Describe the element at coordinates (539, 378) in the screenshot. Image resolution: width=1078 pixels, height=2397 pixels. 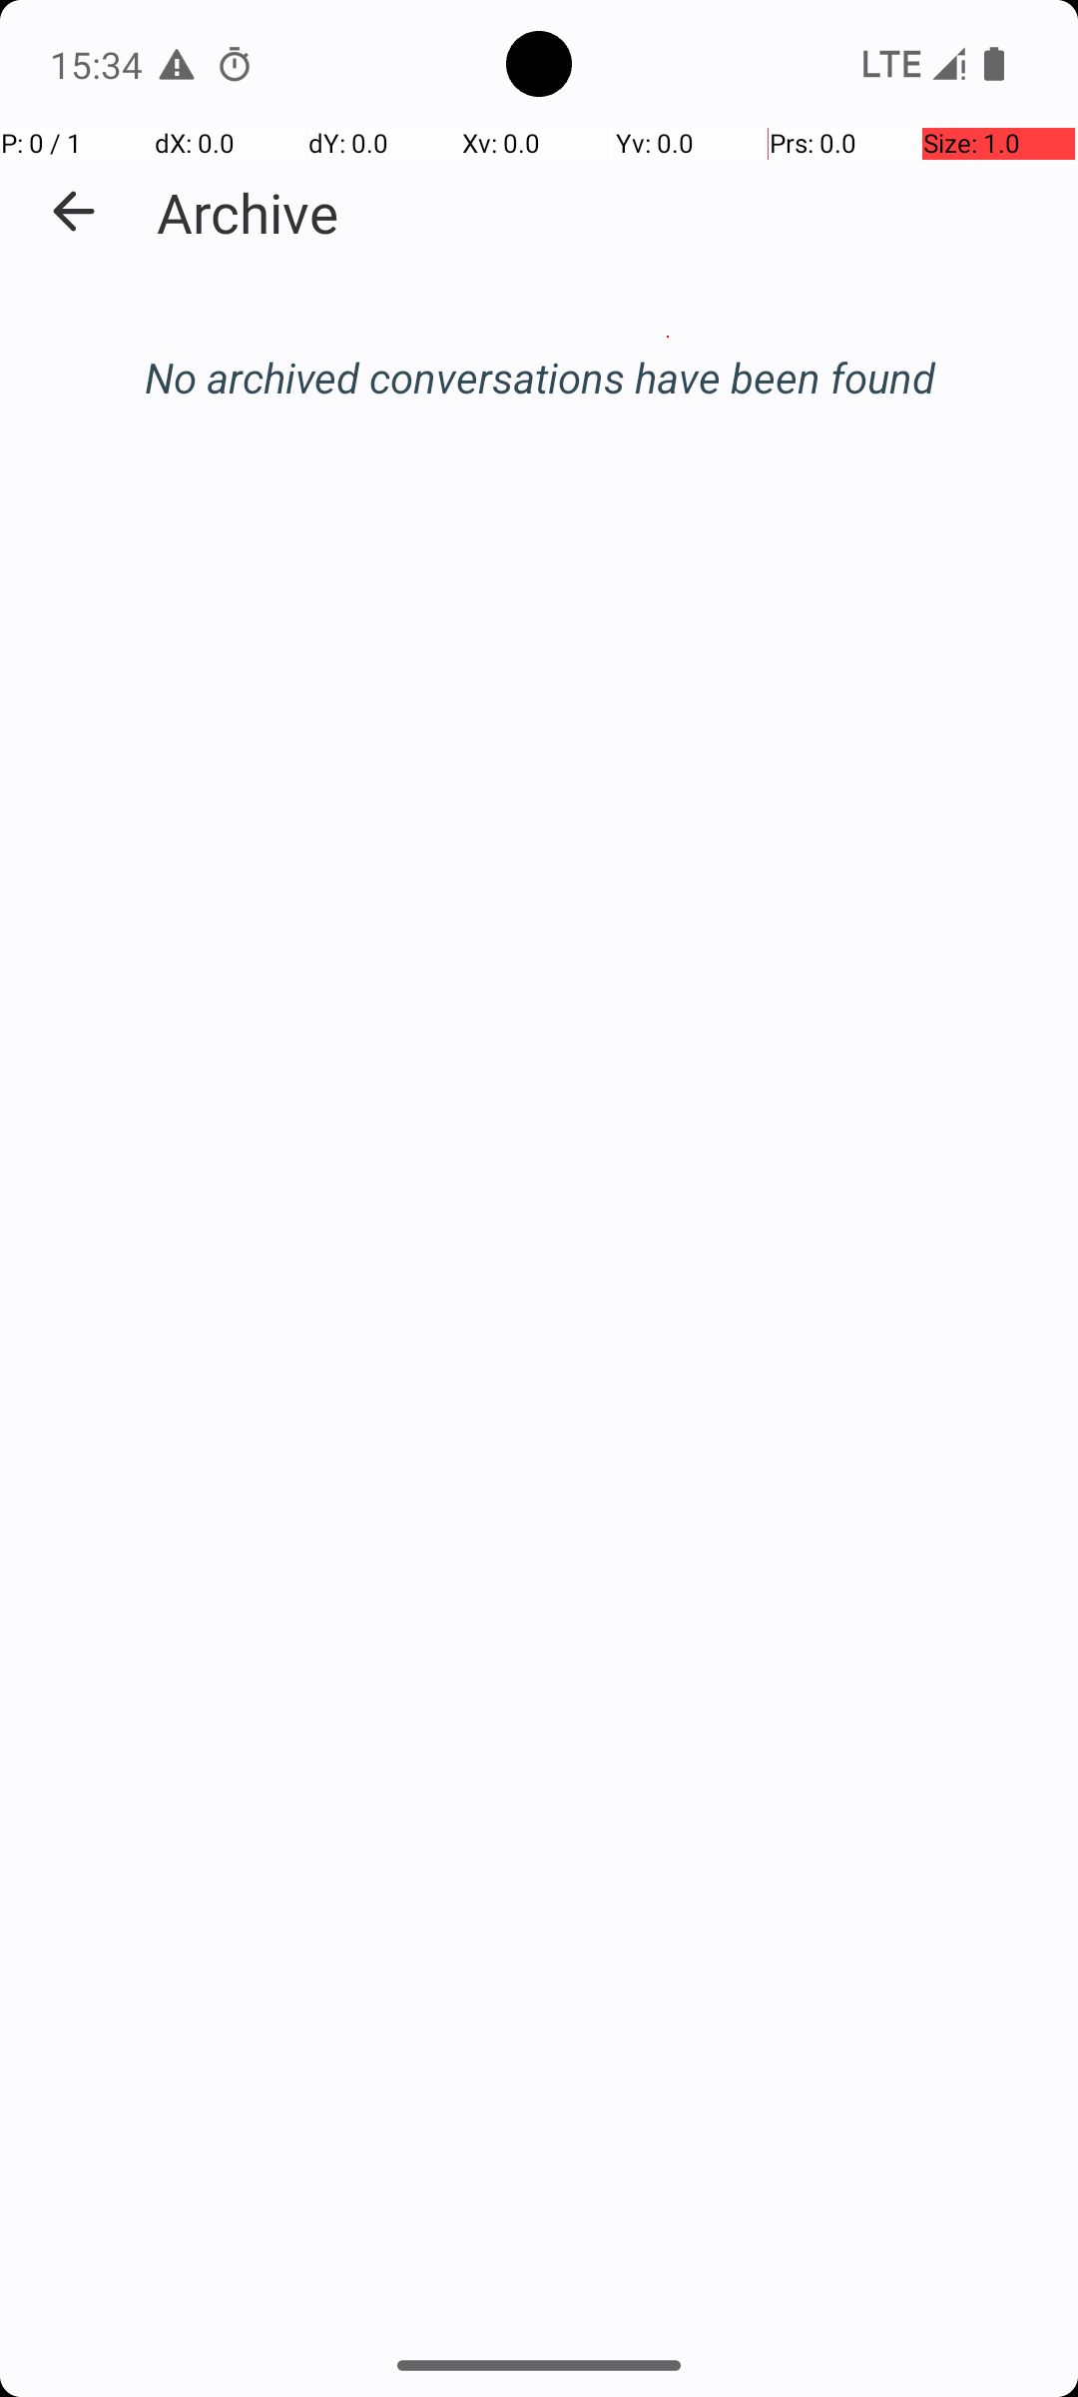
I see `No archived conversations have been found` at that location.